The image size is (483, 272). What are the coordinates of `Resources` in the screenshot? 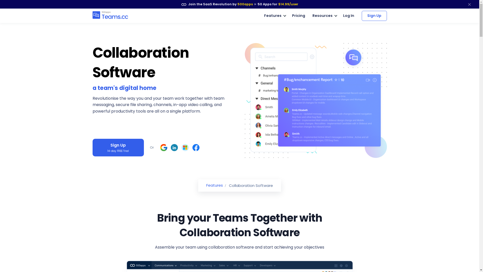 It's located at (324, 16).